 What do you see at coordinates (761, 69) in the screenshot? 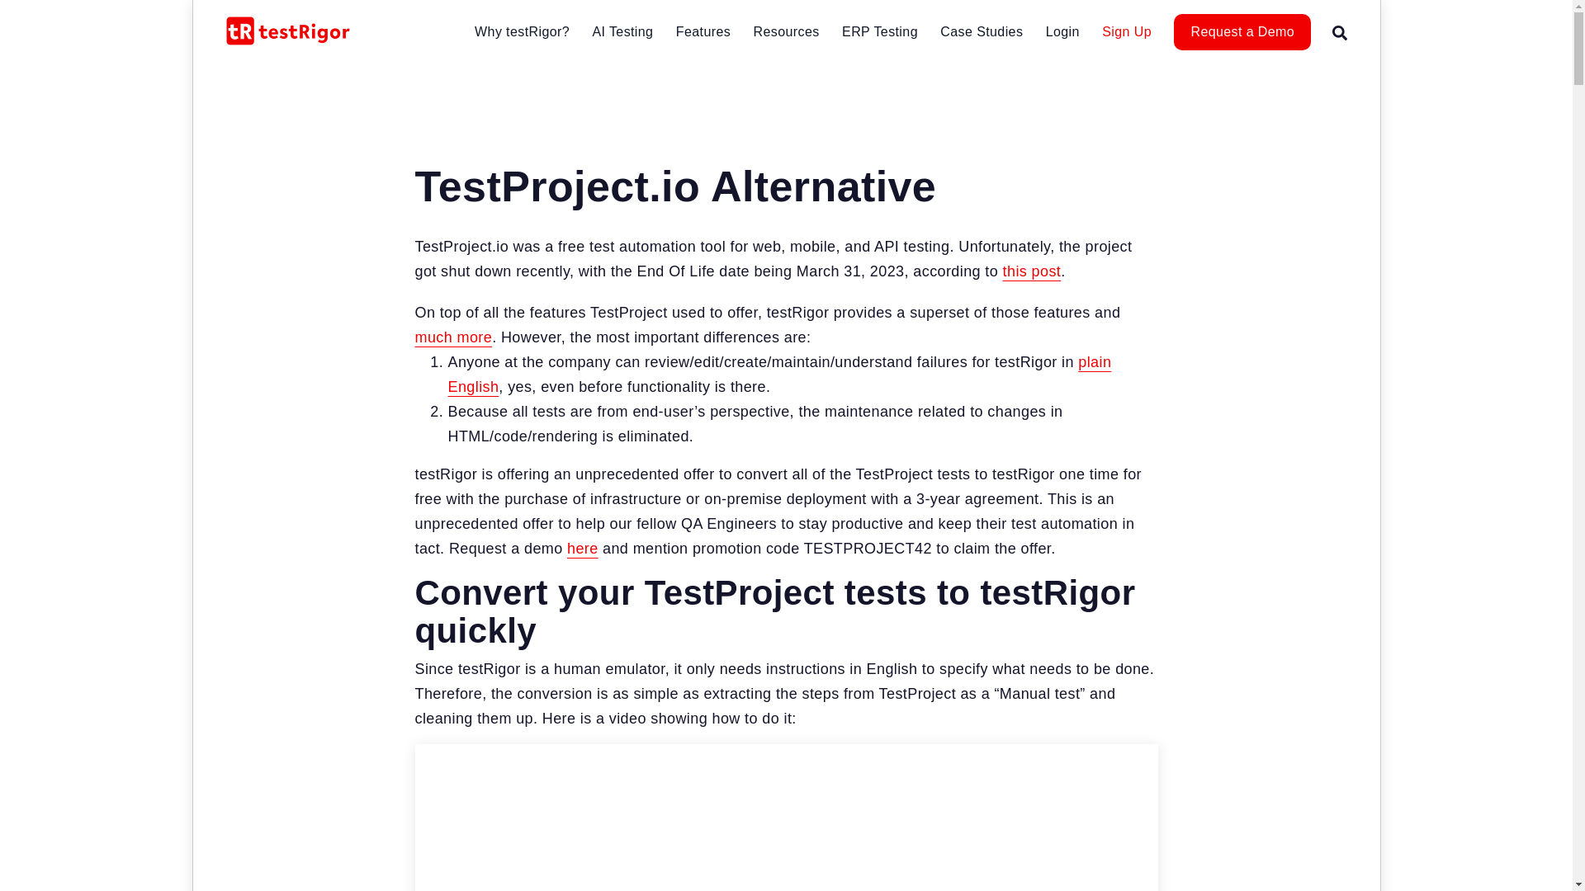
I see `Top Features` at bounding box center [761, 69].